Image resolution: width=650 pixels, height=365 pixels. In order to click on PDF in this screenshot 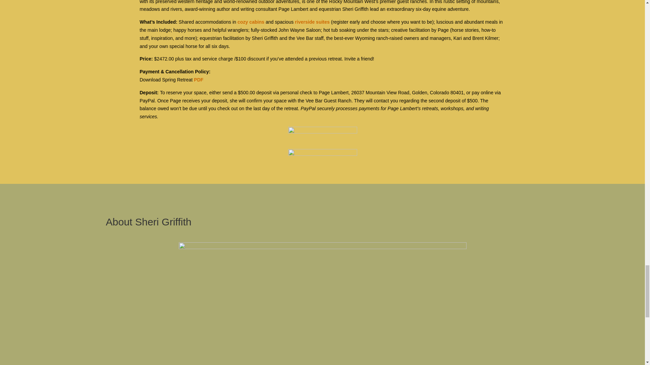, I will do `click(198, 80)`.